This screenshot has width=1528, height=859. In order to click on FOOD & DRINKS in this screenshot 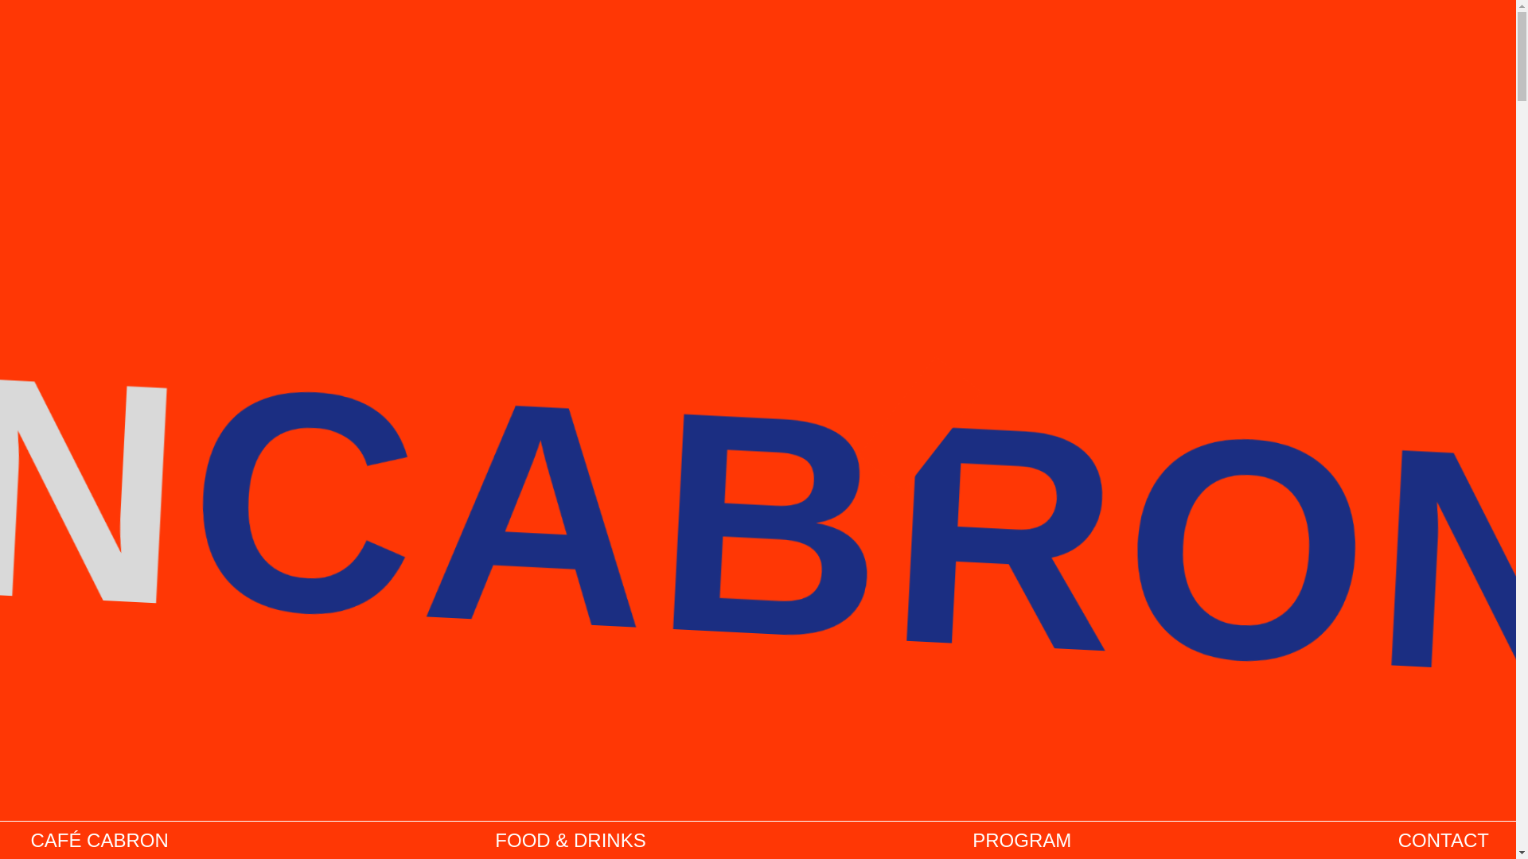, I will do `click(573, 841)`.